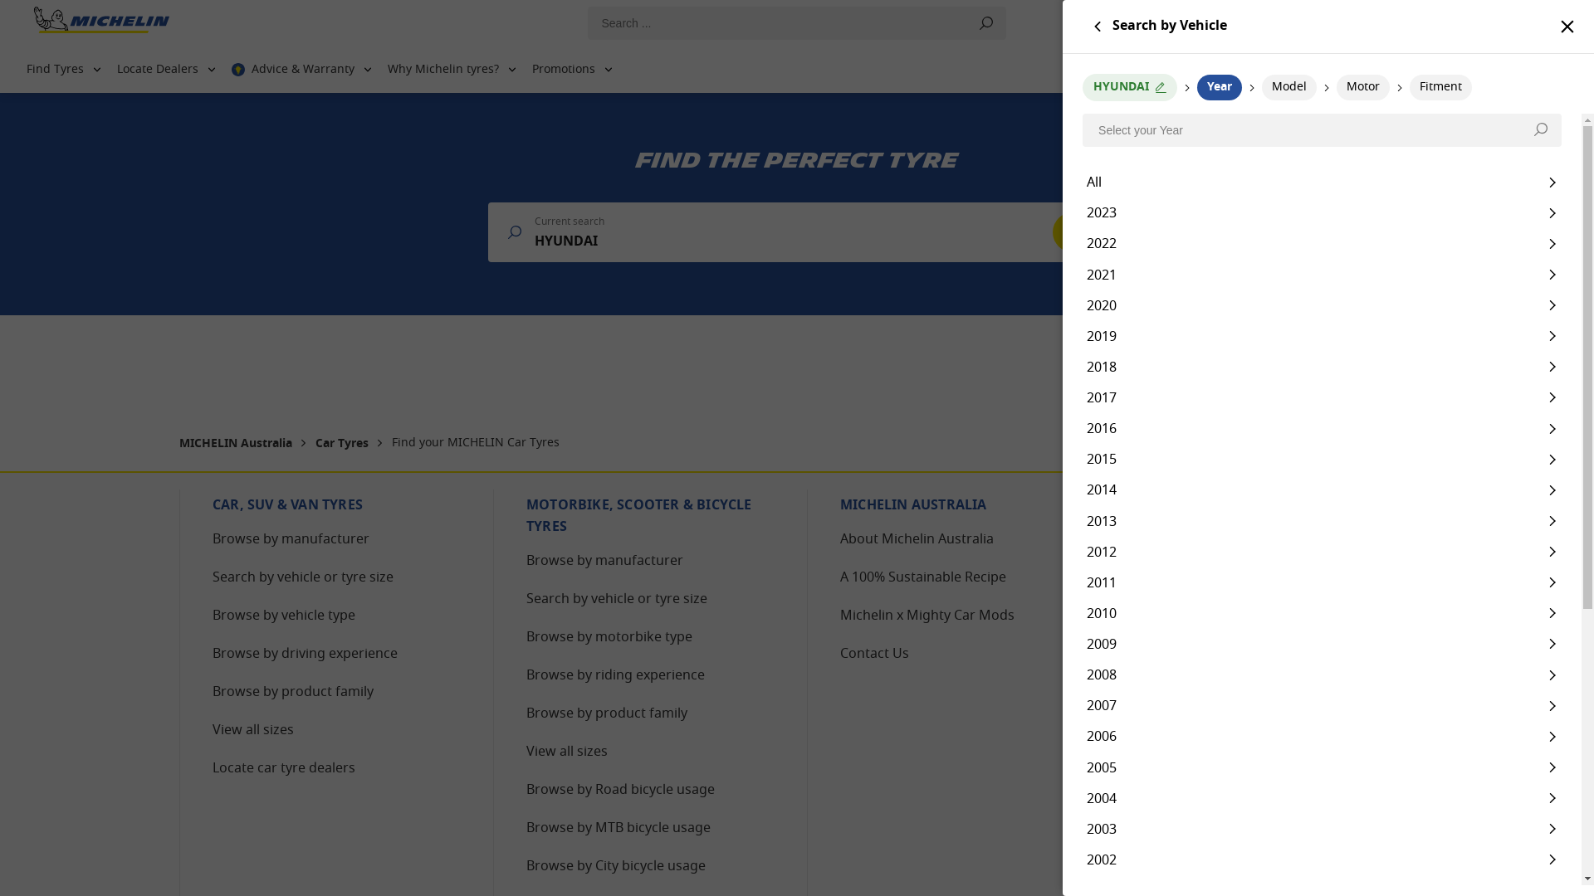 Image resolution: width=1594 pixels, height=896 pixels. What do you see at coordinates (917, 540) in the screenshot?
I see `About Michelin Australia` at bounding box center [917, 540].